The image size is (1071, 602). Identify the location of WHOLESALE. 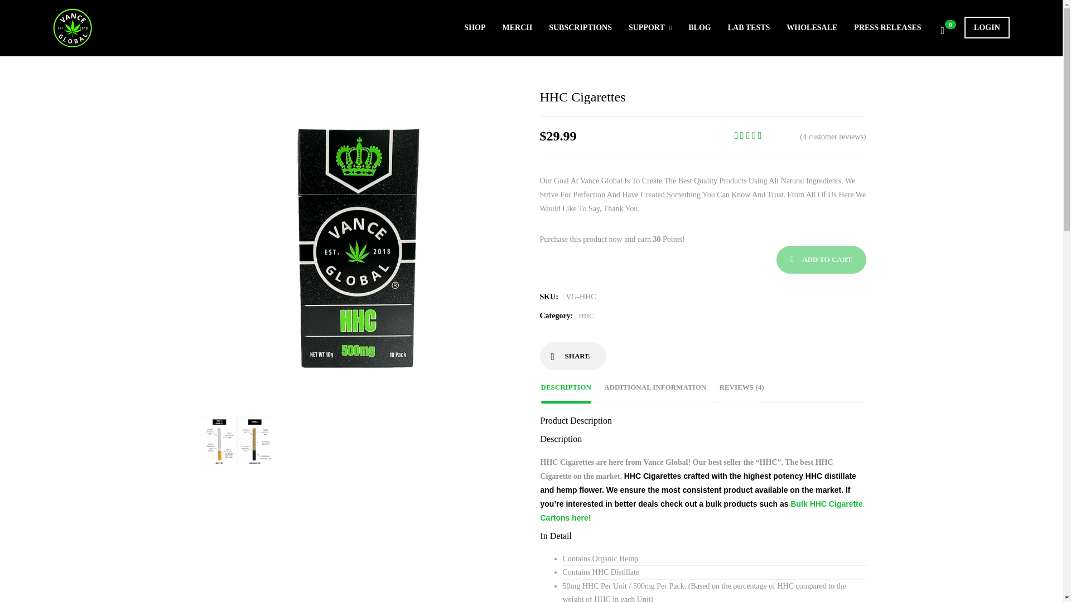
(812, 28).